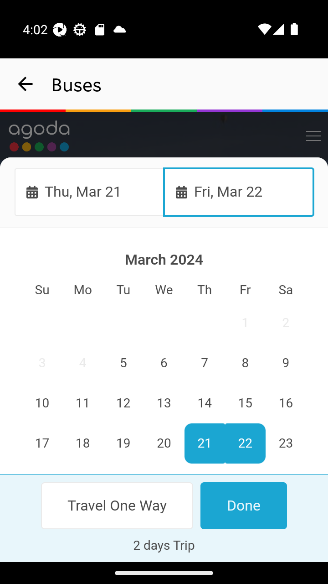 This screenshot has width=328, height=584. I want to click on 12, so click(123, 403).